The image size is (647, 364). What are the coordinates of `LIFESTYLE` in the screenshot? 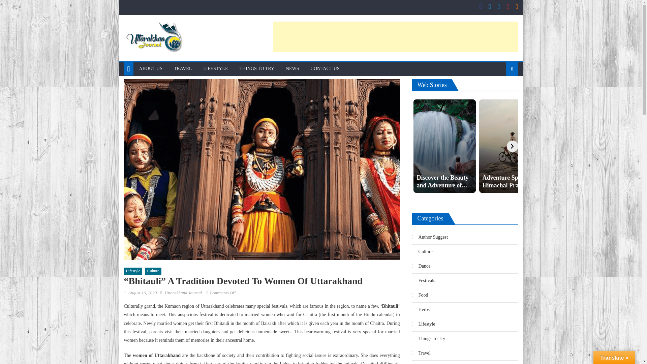 It's located at (215, 68).